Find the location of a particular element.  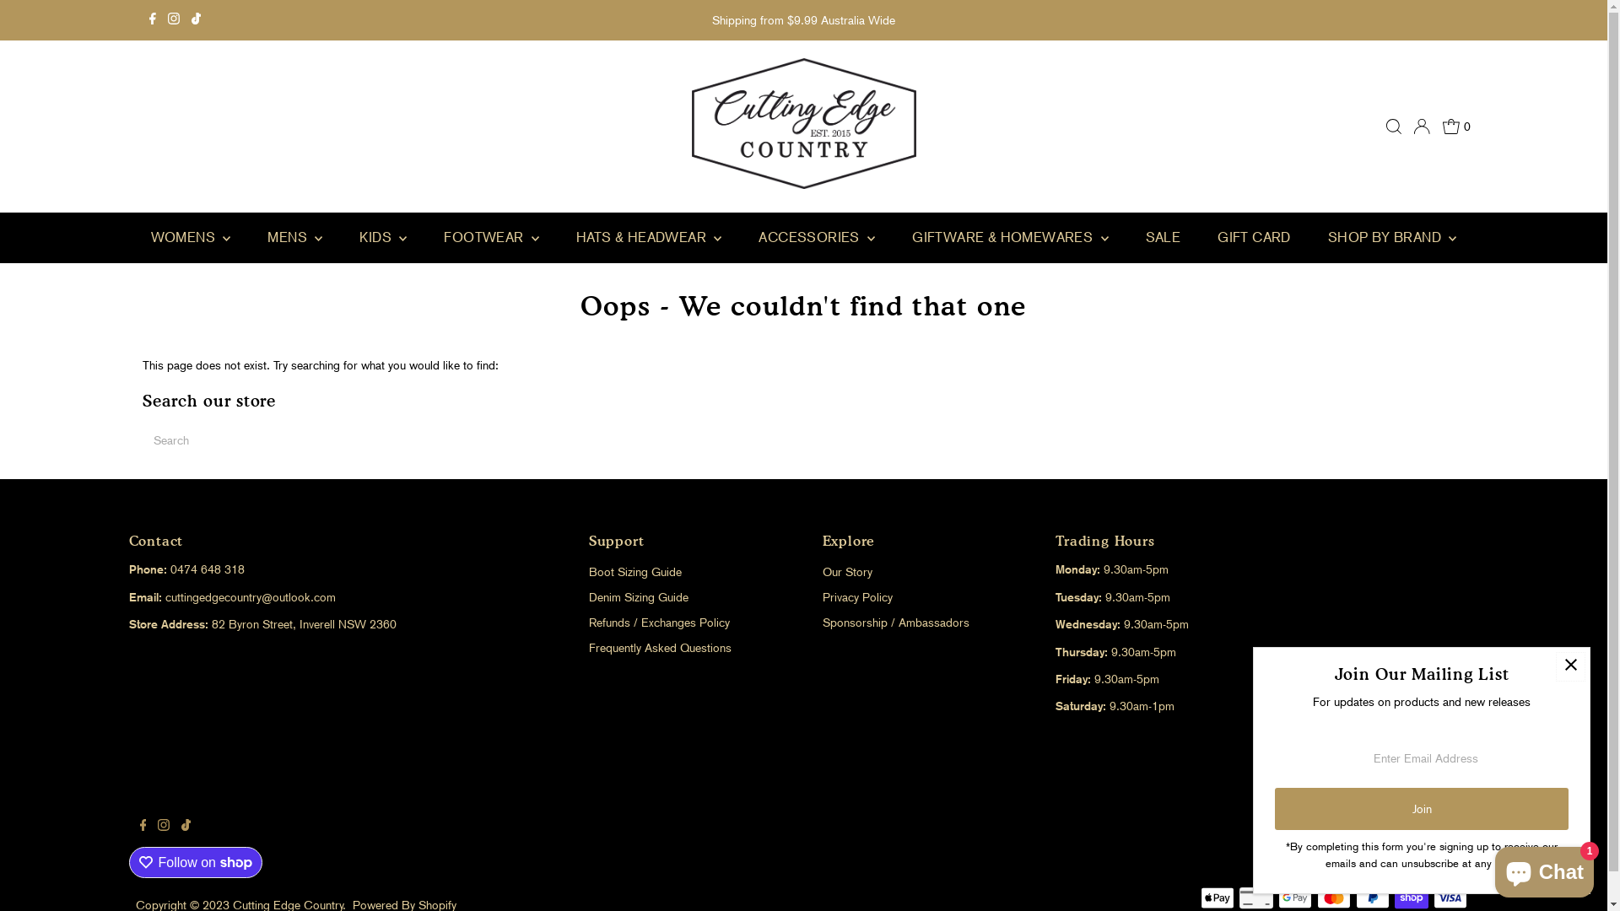

Refunds / Exchanges Policy is located at coordinates (660, 623).